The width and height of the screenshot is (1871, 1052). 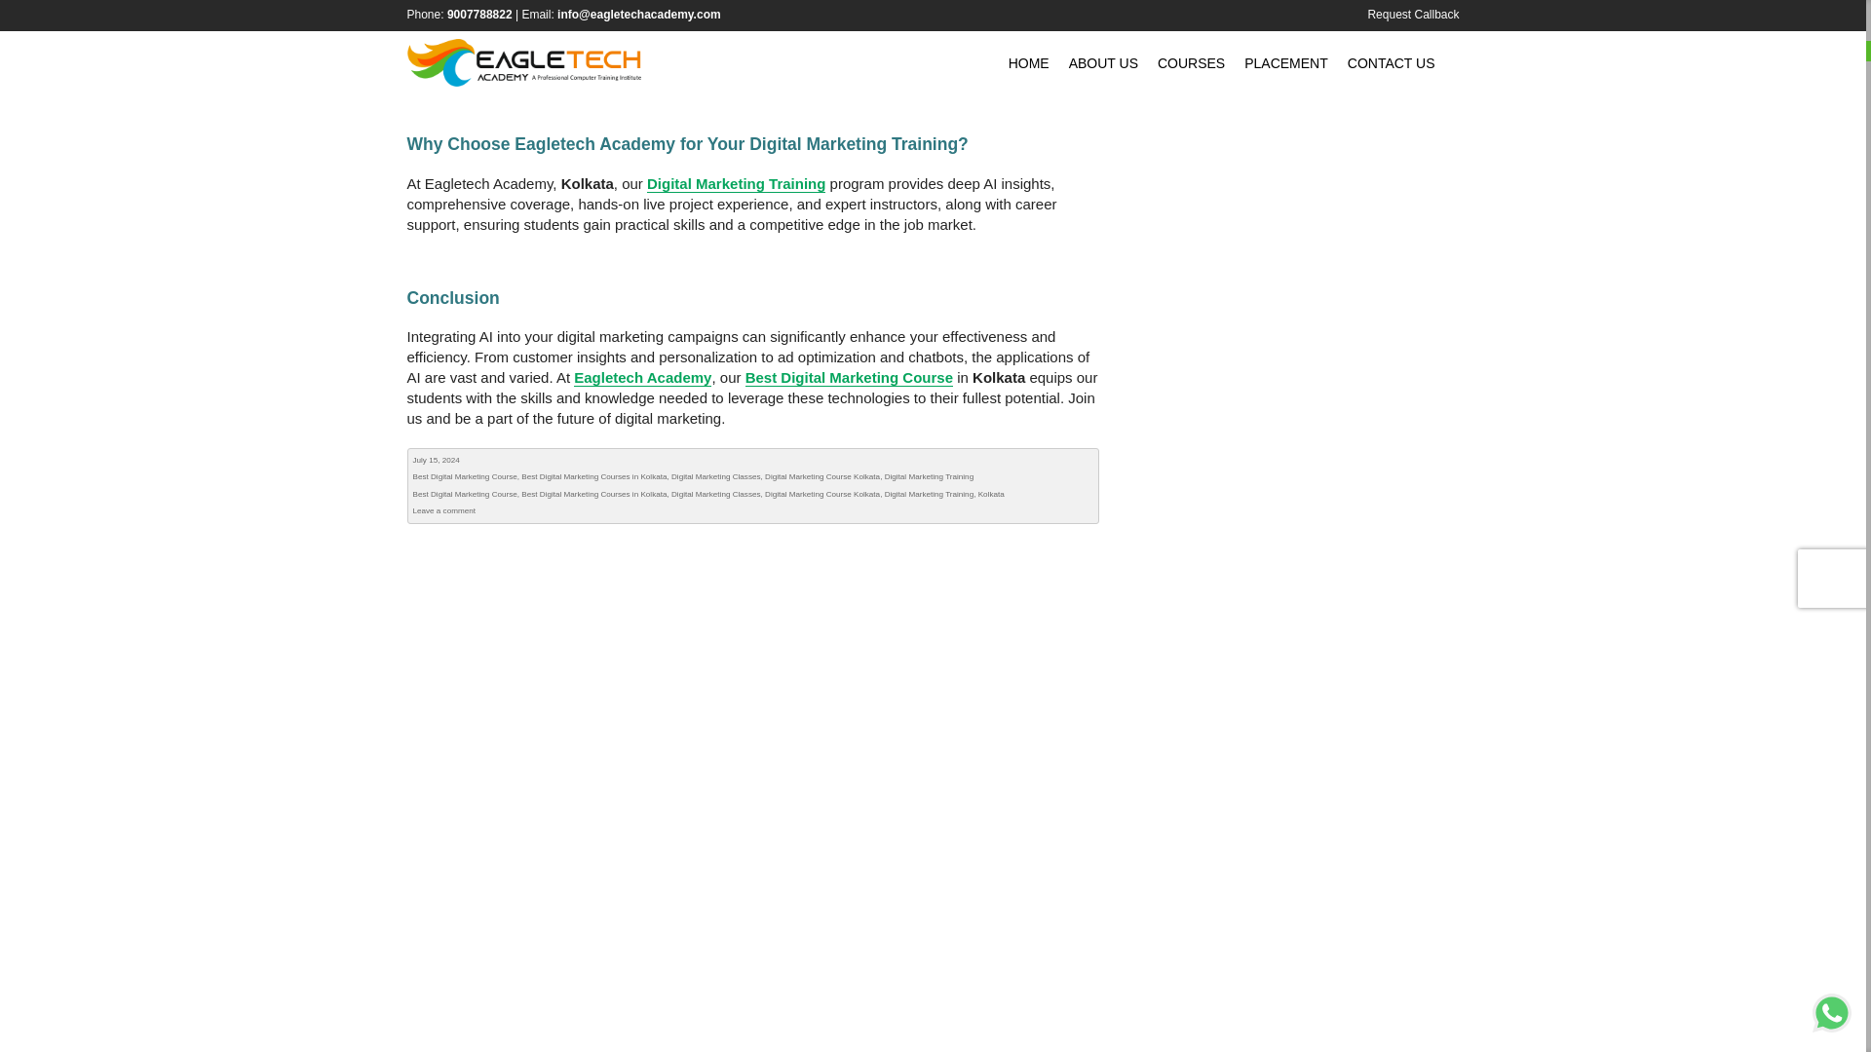 What do you see at coordinates (642, 378) in the screenshot?
I see `Eagletech Academy` at bounding box center [642, 378].